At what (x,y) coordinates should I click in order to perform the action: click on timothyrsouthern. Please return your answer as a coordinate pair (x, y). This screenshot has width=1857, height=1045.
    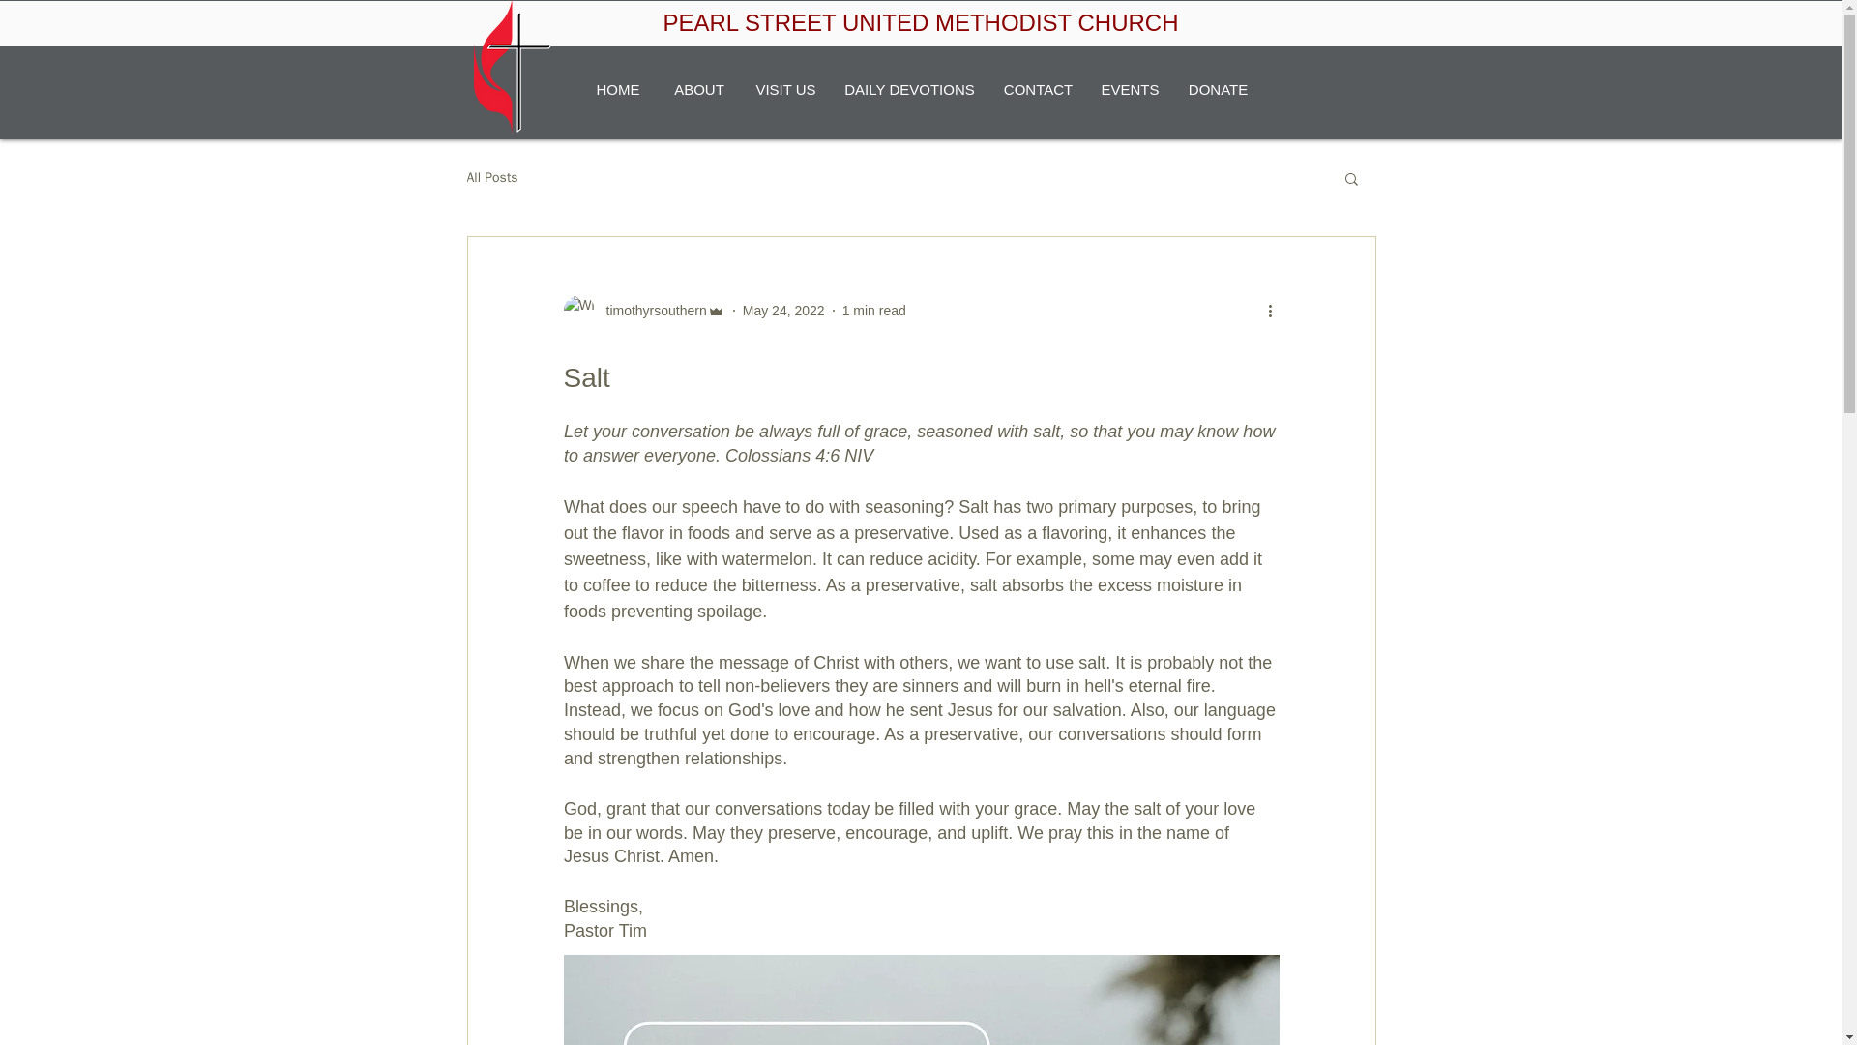
    Looking at the image, I should click on (642, 310).